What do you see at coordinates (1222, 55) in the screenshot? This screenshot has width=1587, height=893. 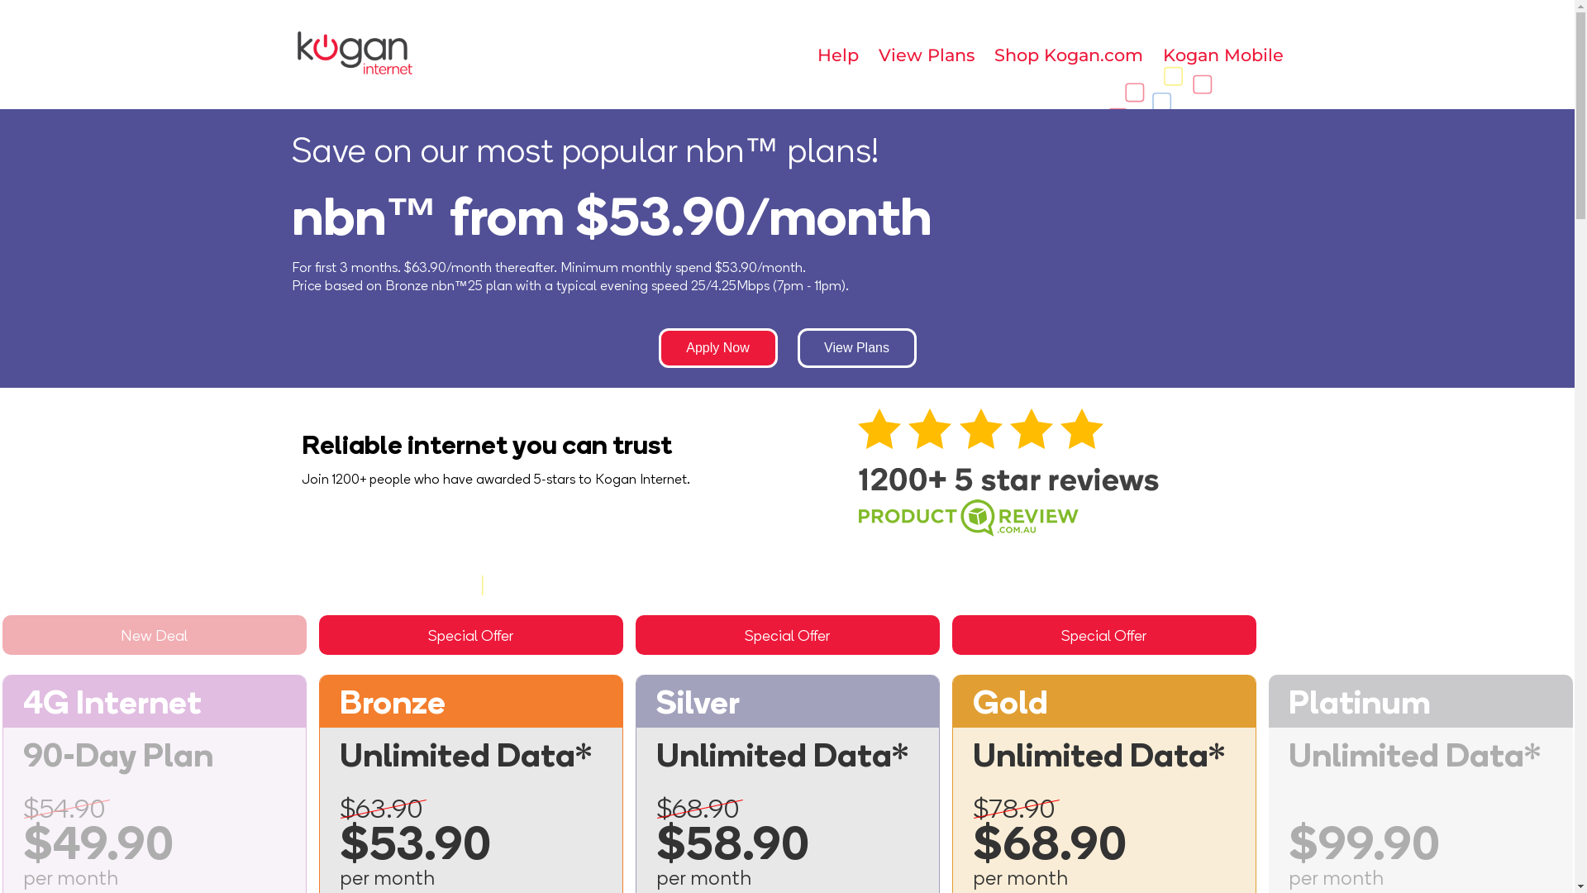 I see `Kogan Mobile` at bounding box center [1222, 55].